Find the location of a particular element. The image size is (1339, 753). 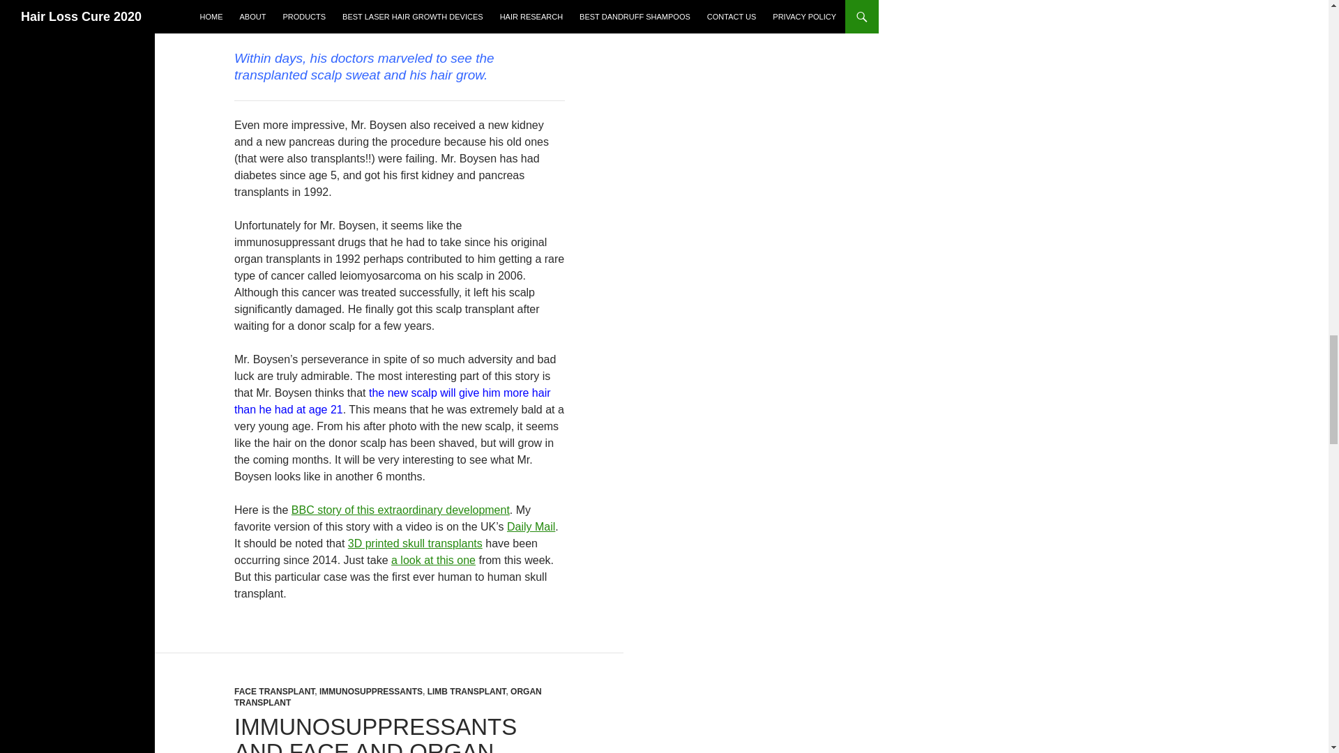

LIMB TRANSPLANT is located at coordinates (466, 692).